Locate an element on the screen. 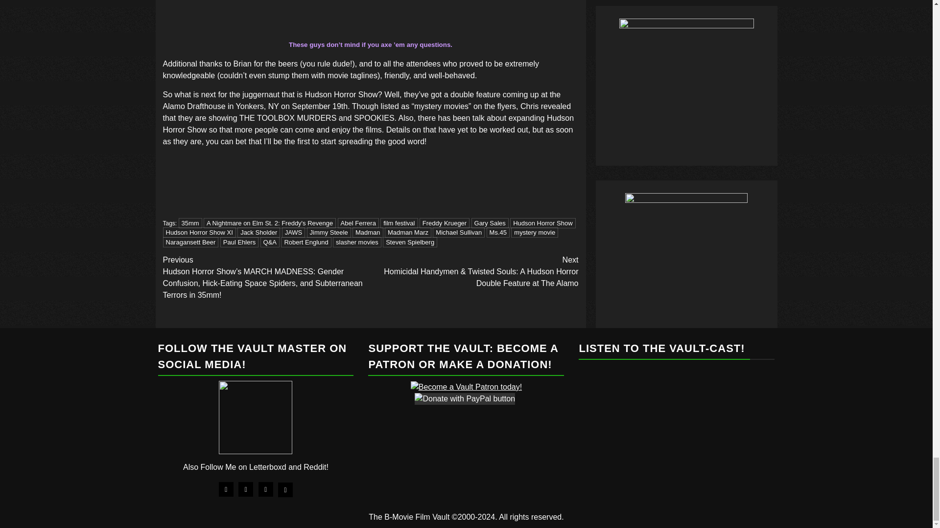 The image size is (940, 528). Gary Sales is located at coordinates (490, 223).